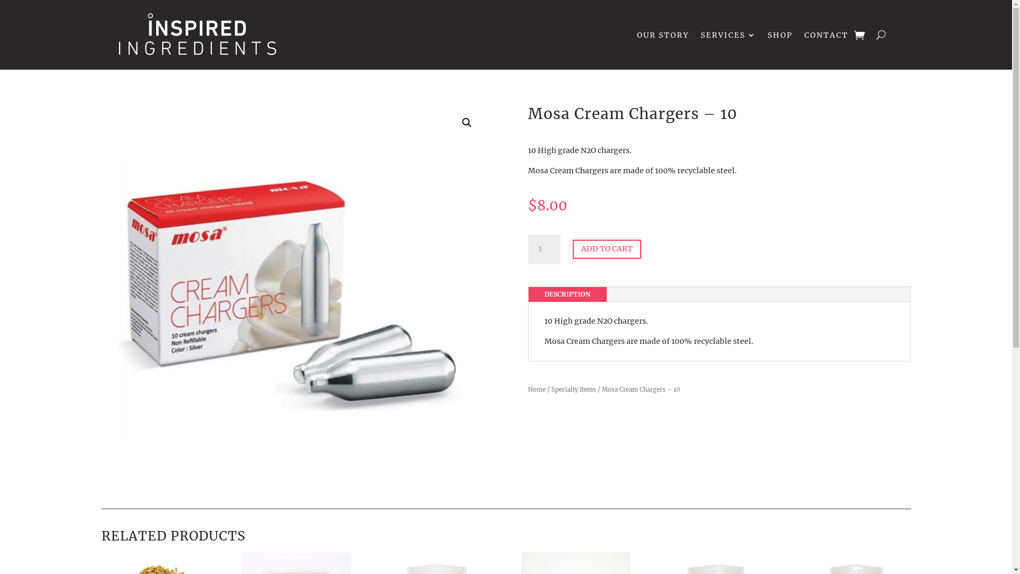 Image resolution: width=1020 pixels, height=574 pixels. I want to click on ADD TO CART, so click(607, 249).